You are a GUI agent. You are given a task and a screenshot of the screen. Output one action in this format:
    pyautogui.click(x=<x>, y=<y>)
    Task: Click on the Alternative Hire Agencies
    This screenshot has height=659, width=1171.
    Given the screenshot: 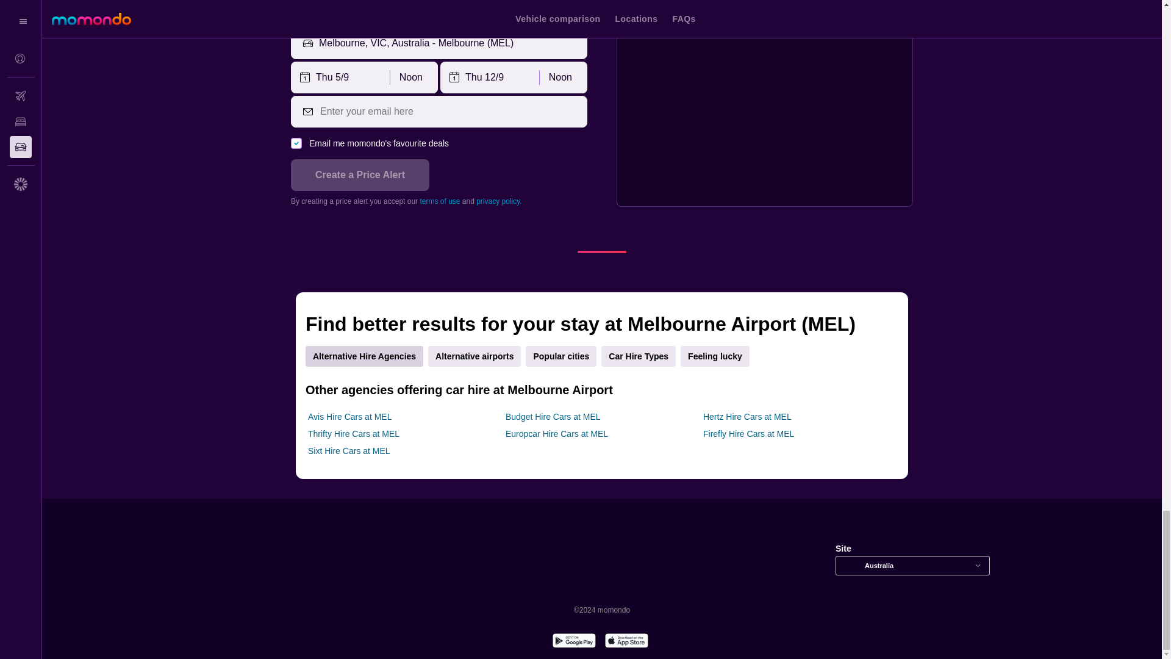 What is the action you would take?
    pyautogui.click(x=364, y=356)
    